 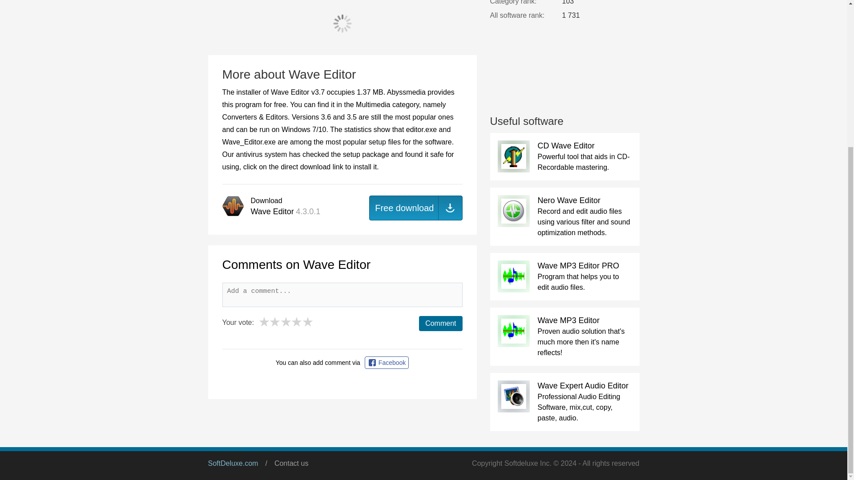 I want to click on SoftDeluxe.com, so click(x=233, y=463).